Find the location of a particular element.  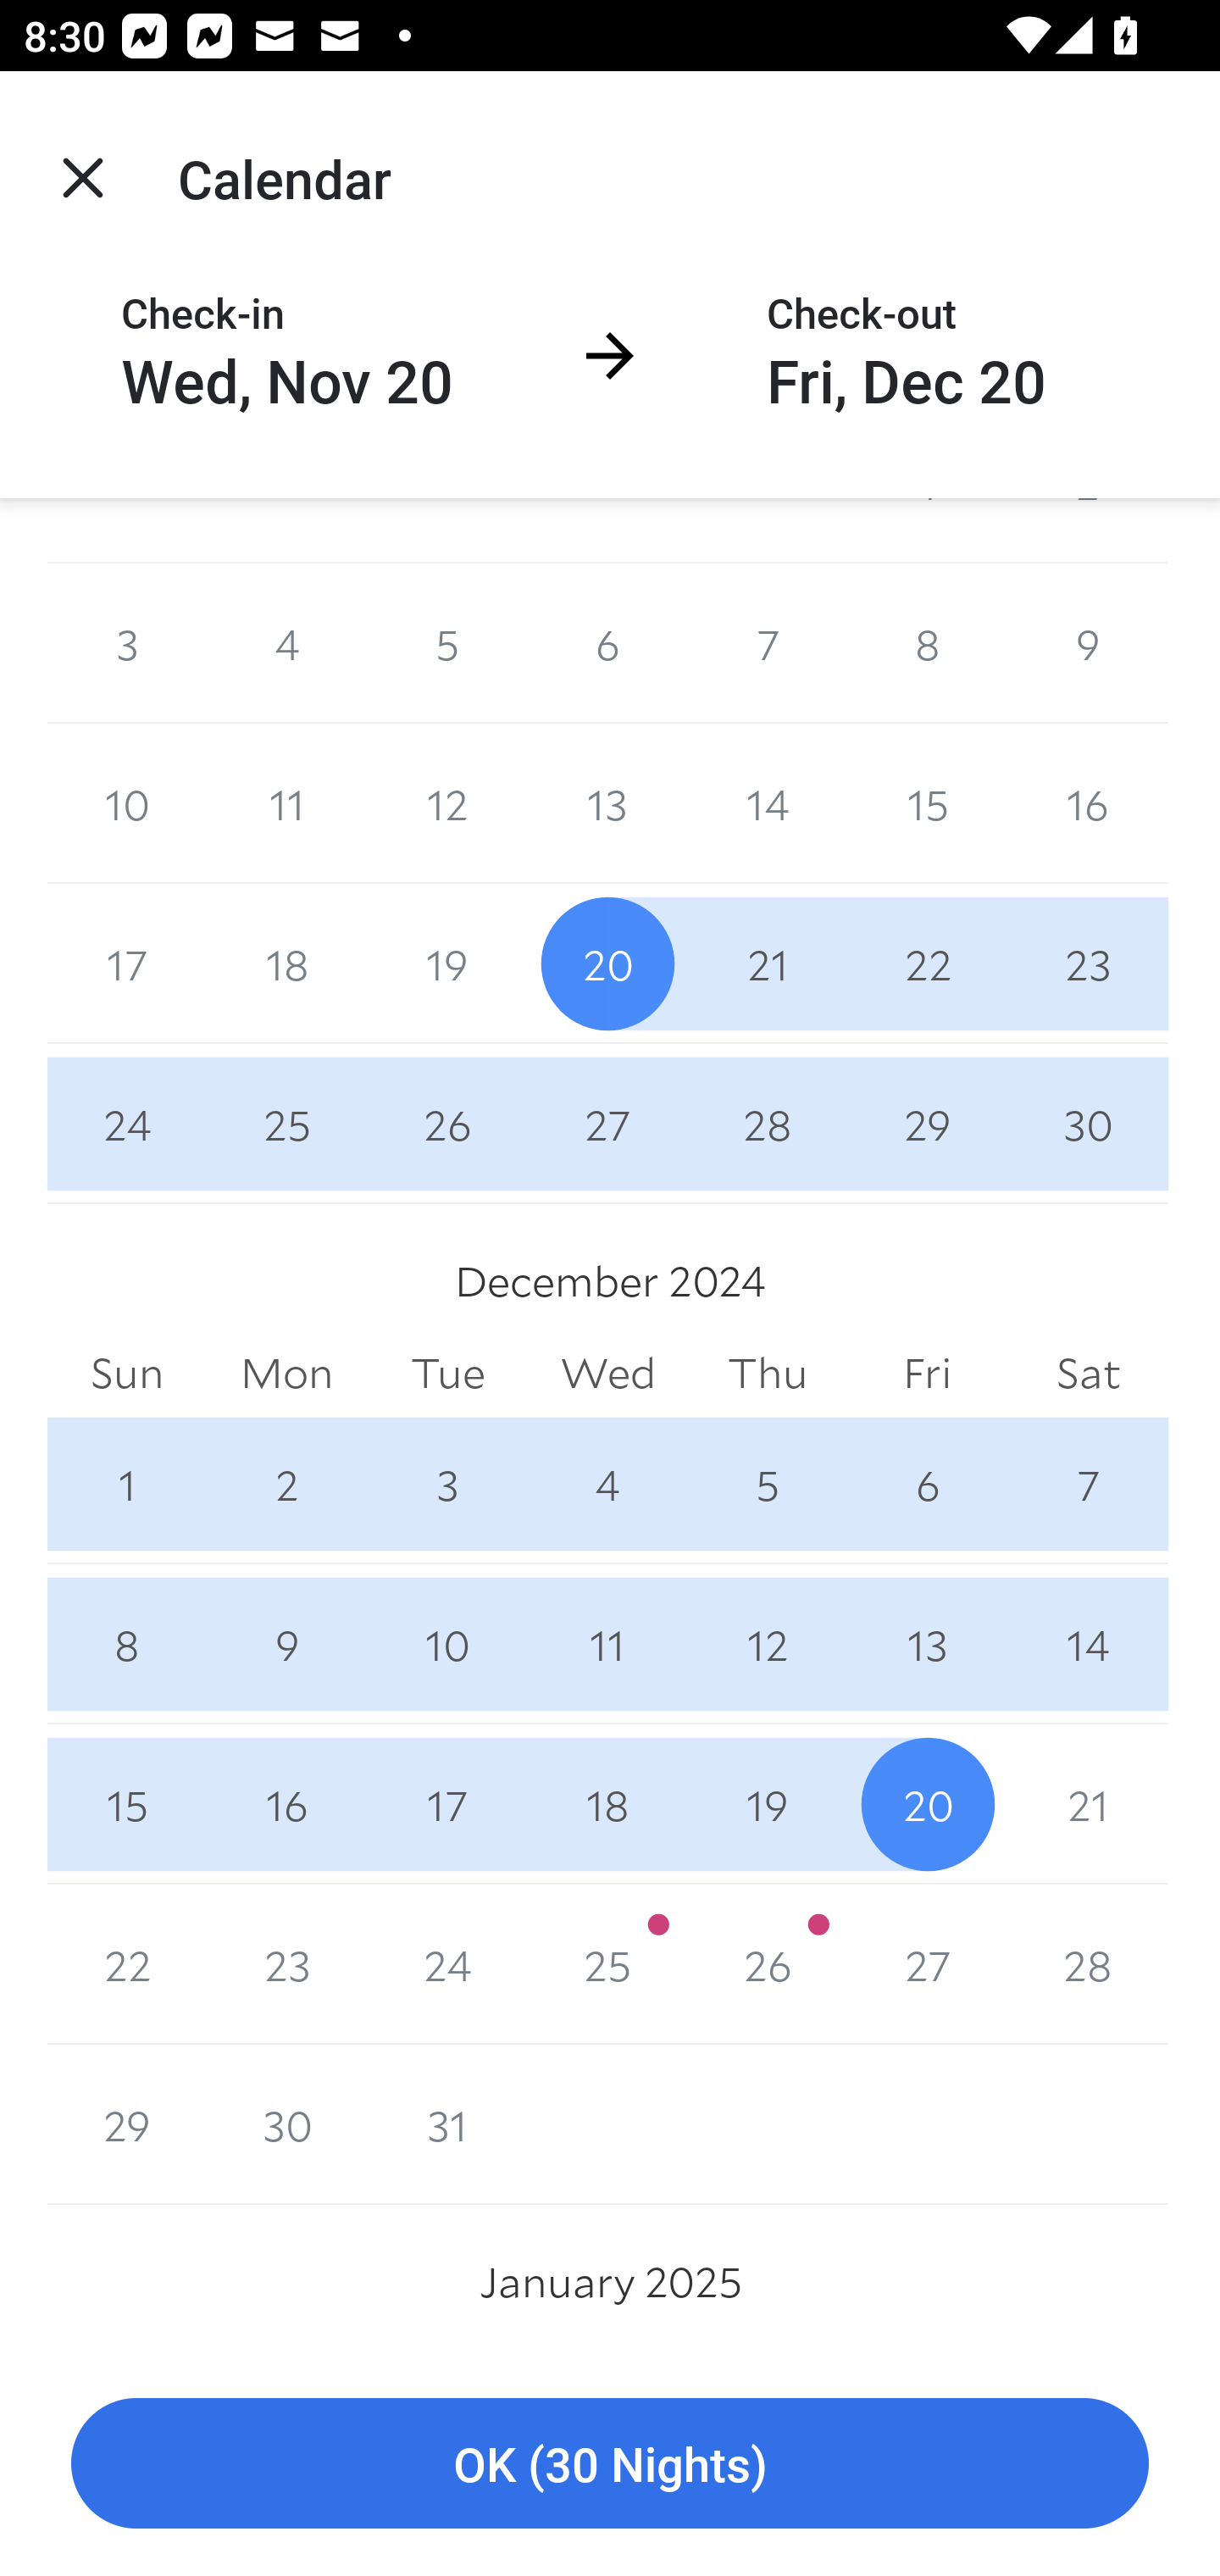

6 6 November 2024 is located at coordinates (608, 644).